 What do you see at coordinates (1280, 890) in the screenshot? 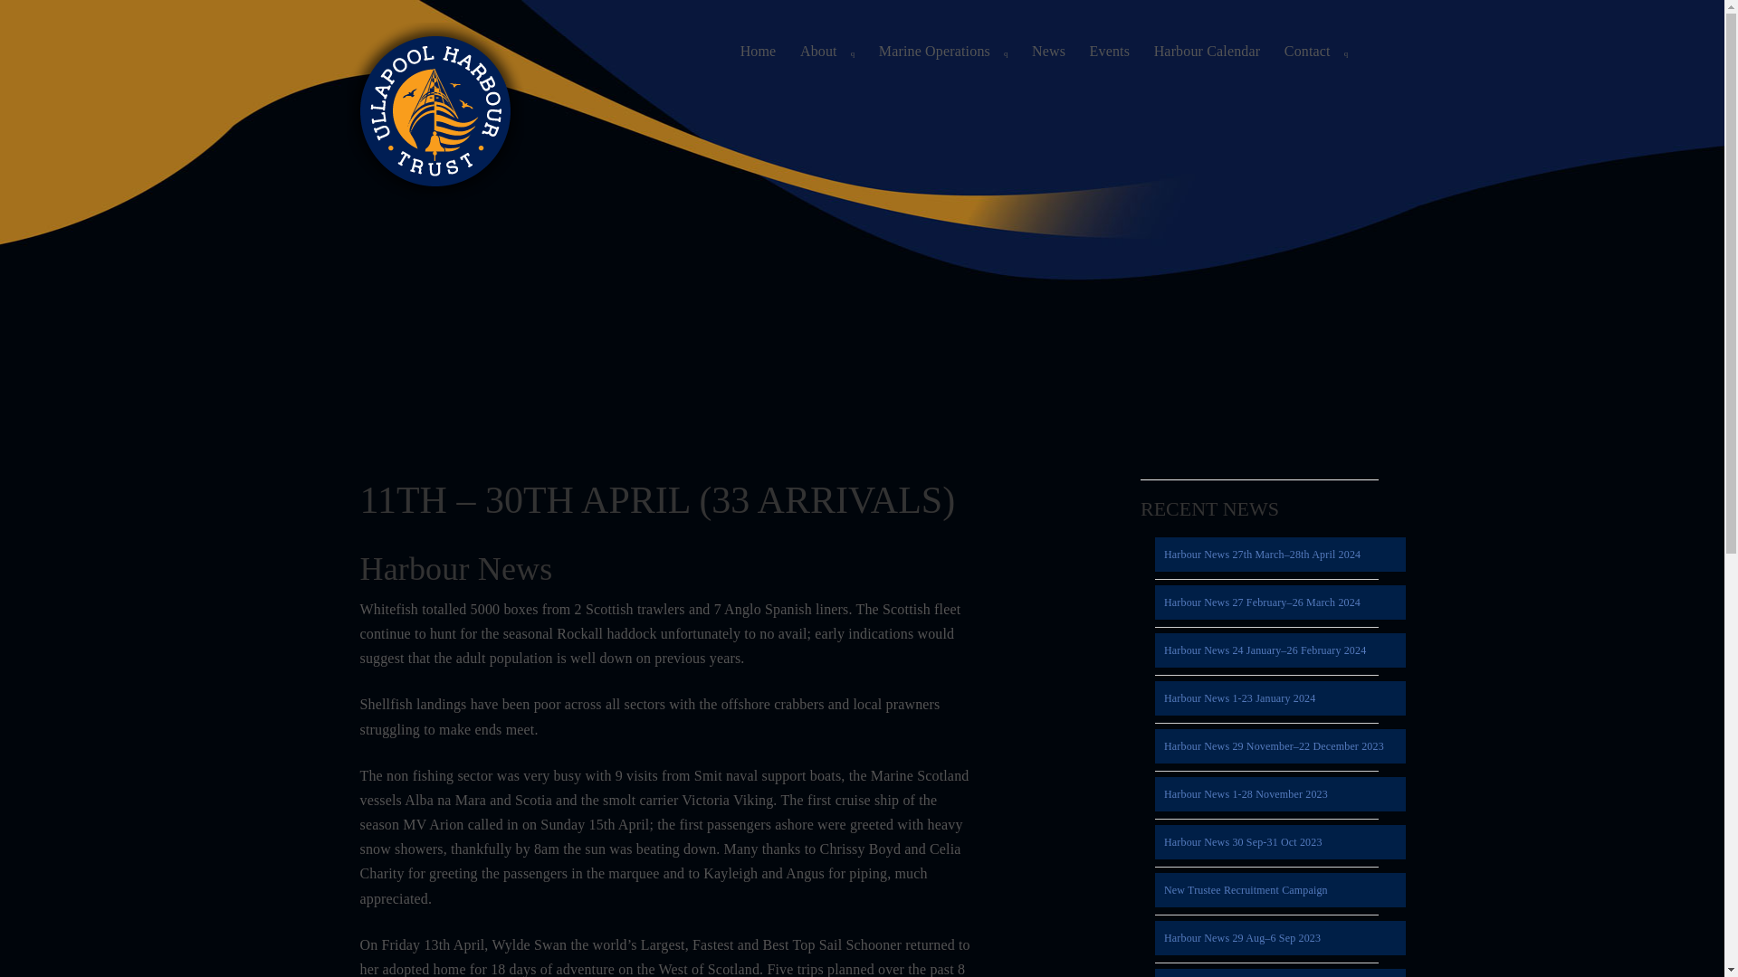
I see `Permanent link to New Trustee Recruitment Campaign` at bounding box center [1280, 890].